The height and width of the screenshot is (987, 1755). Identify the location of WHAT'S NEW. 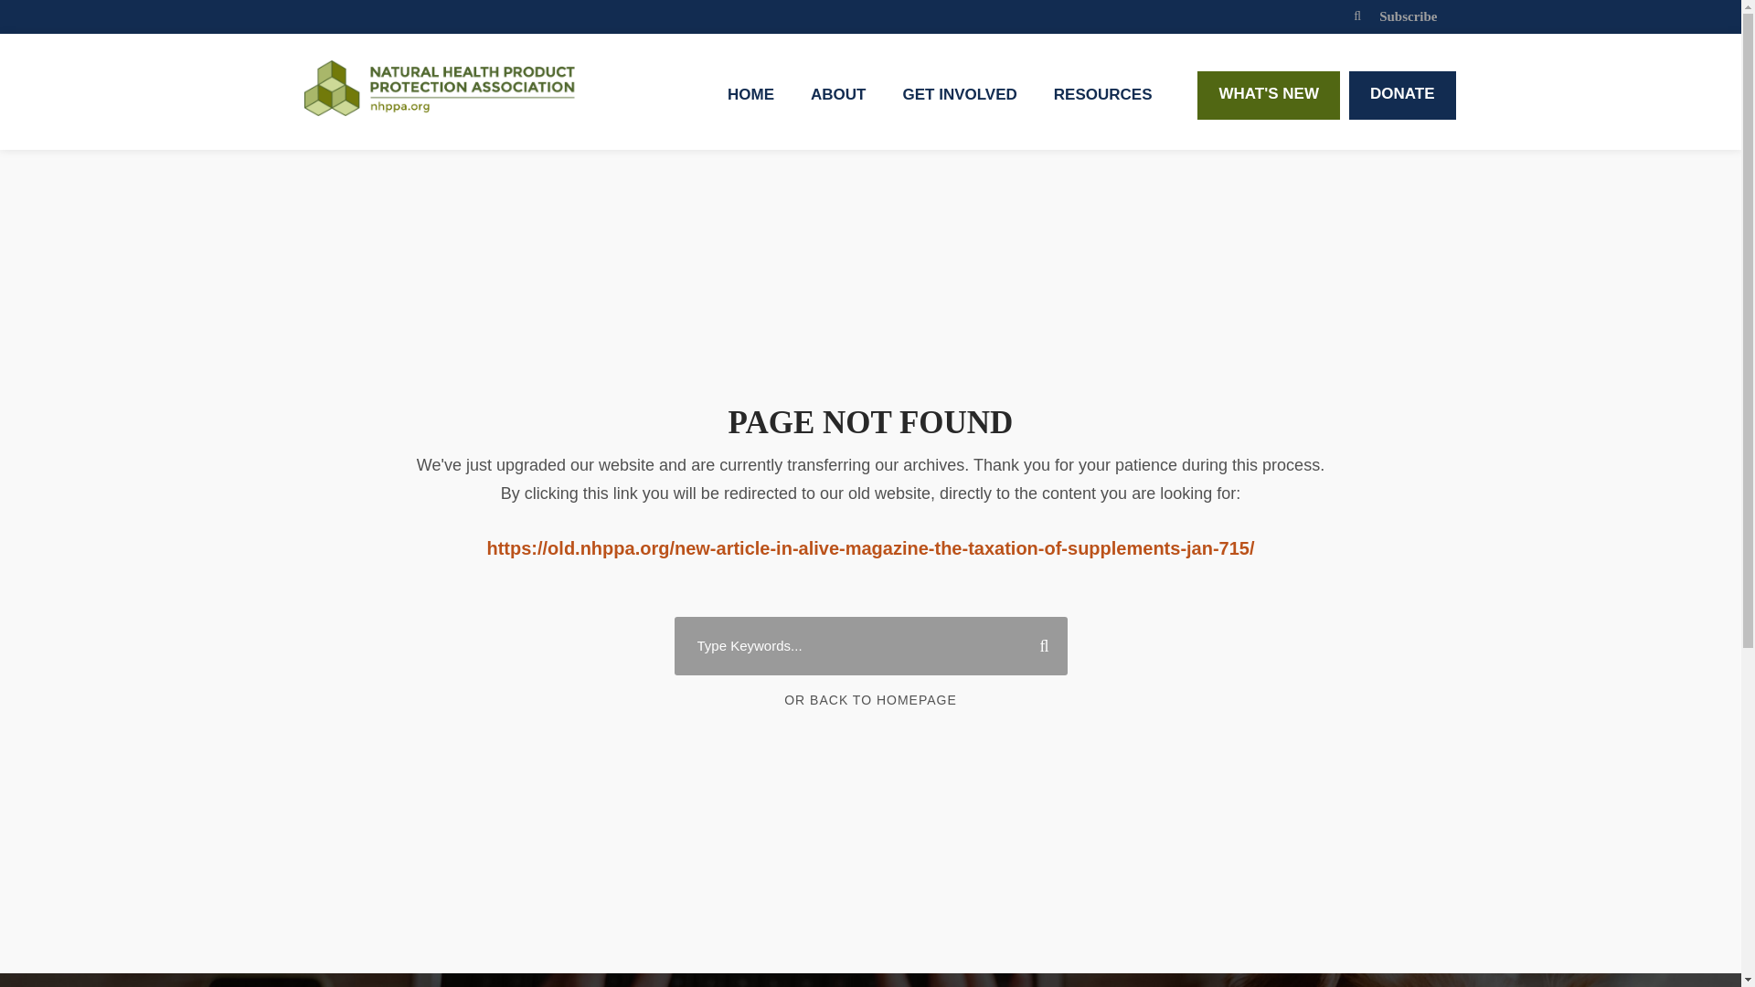
(1269, 95).